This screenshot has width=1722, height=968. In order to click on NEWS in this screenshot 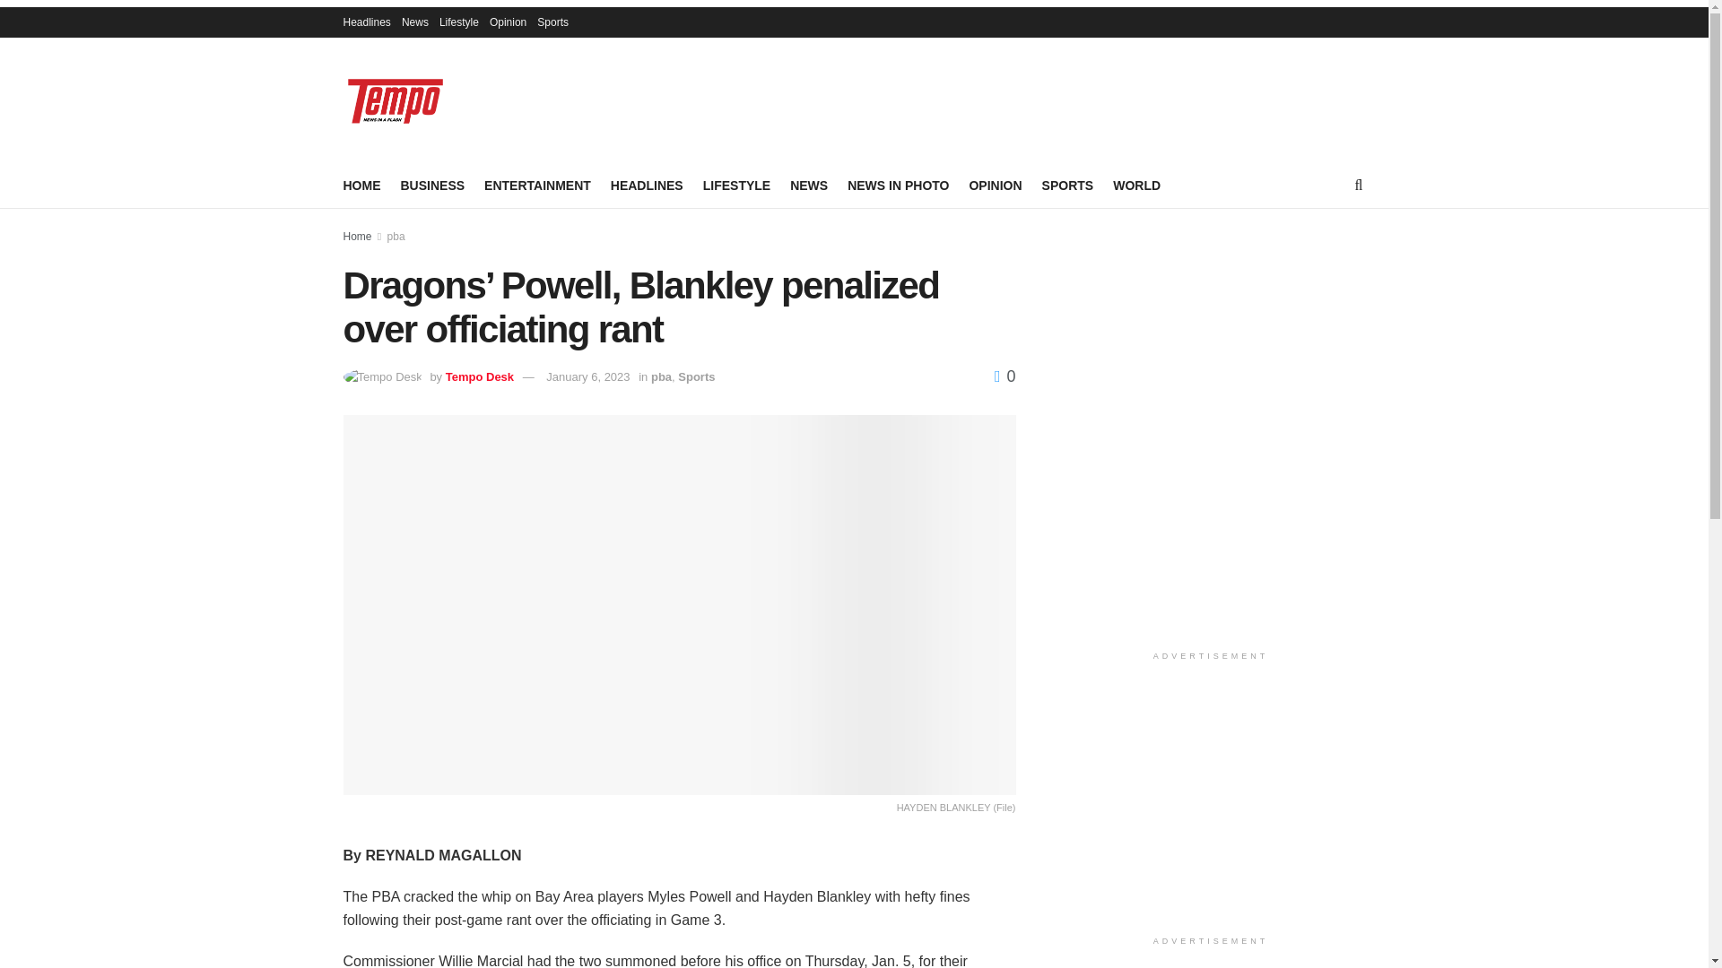, I will do `click(809, 186)`.